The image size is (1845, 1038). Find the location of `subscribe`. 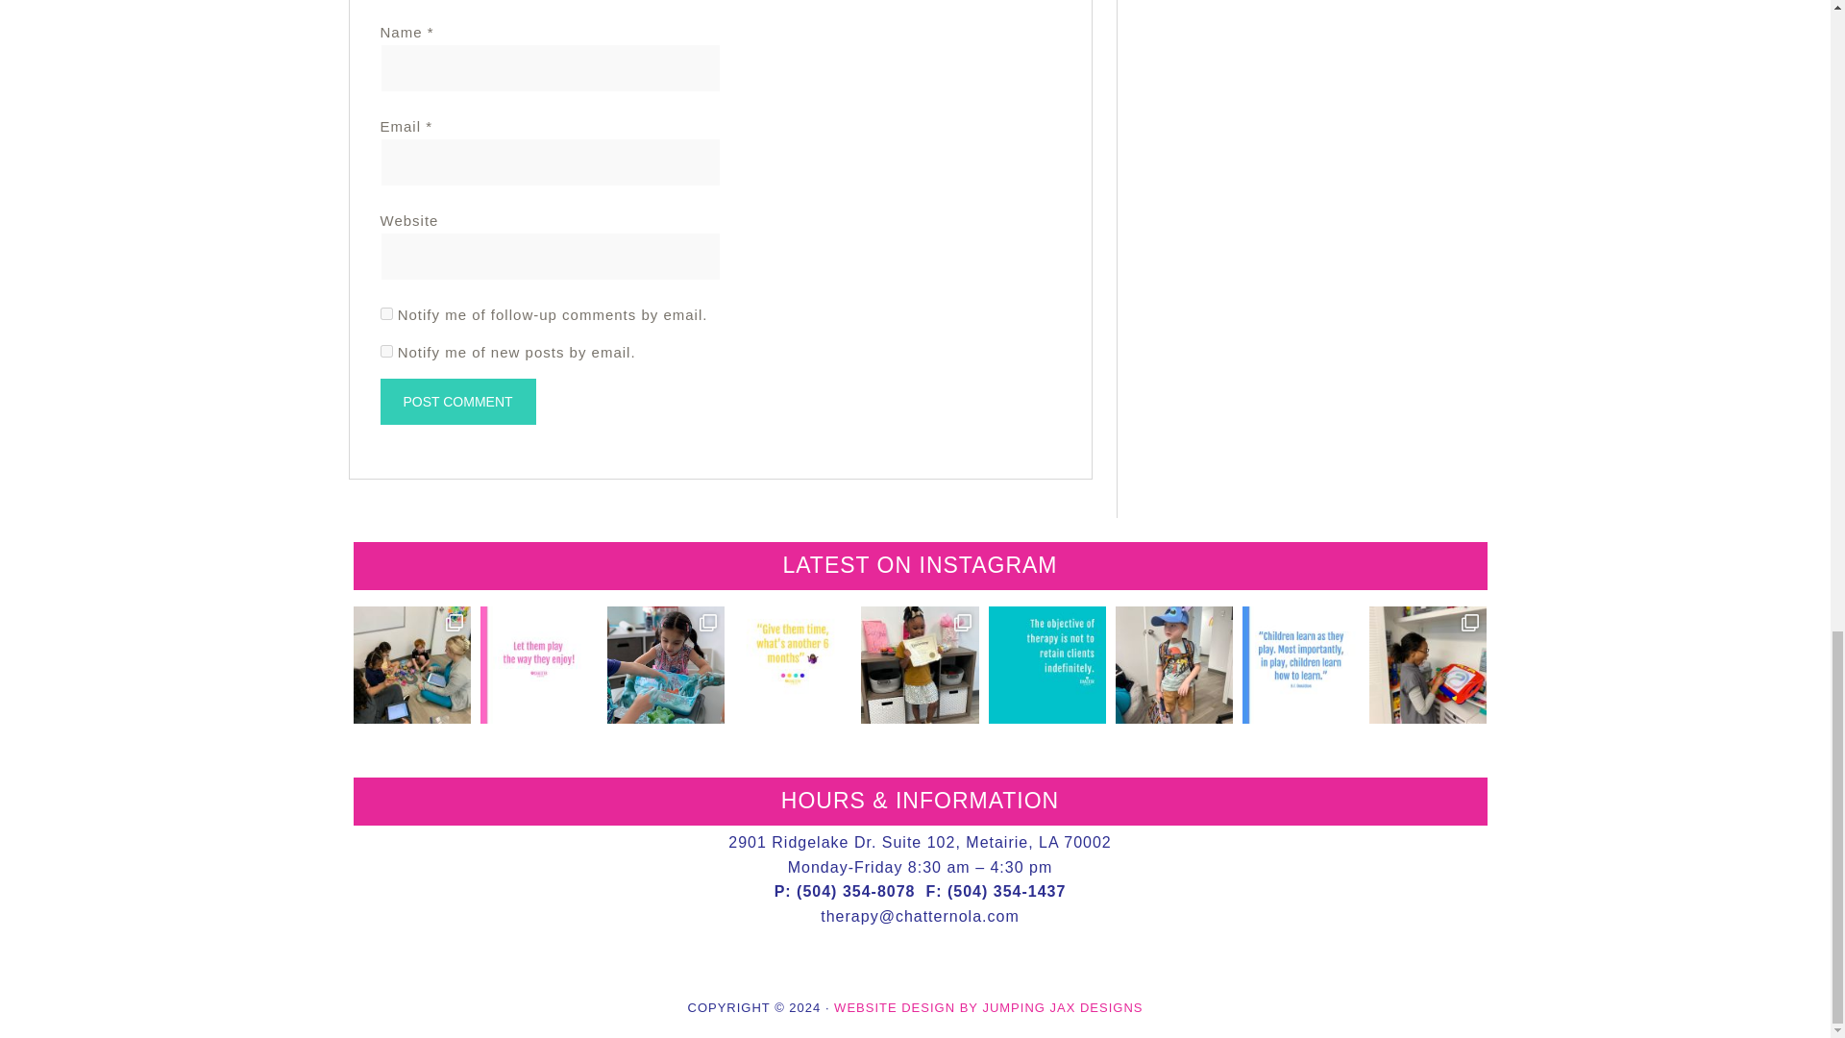

subscribe is located at coordinates (386, 350).